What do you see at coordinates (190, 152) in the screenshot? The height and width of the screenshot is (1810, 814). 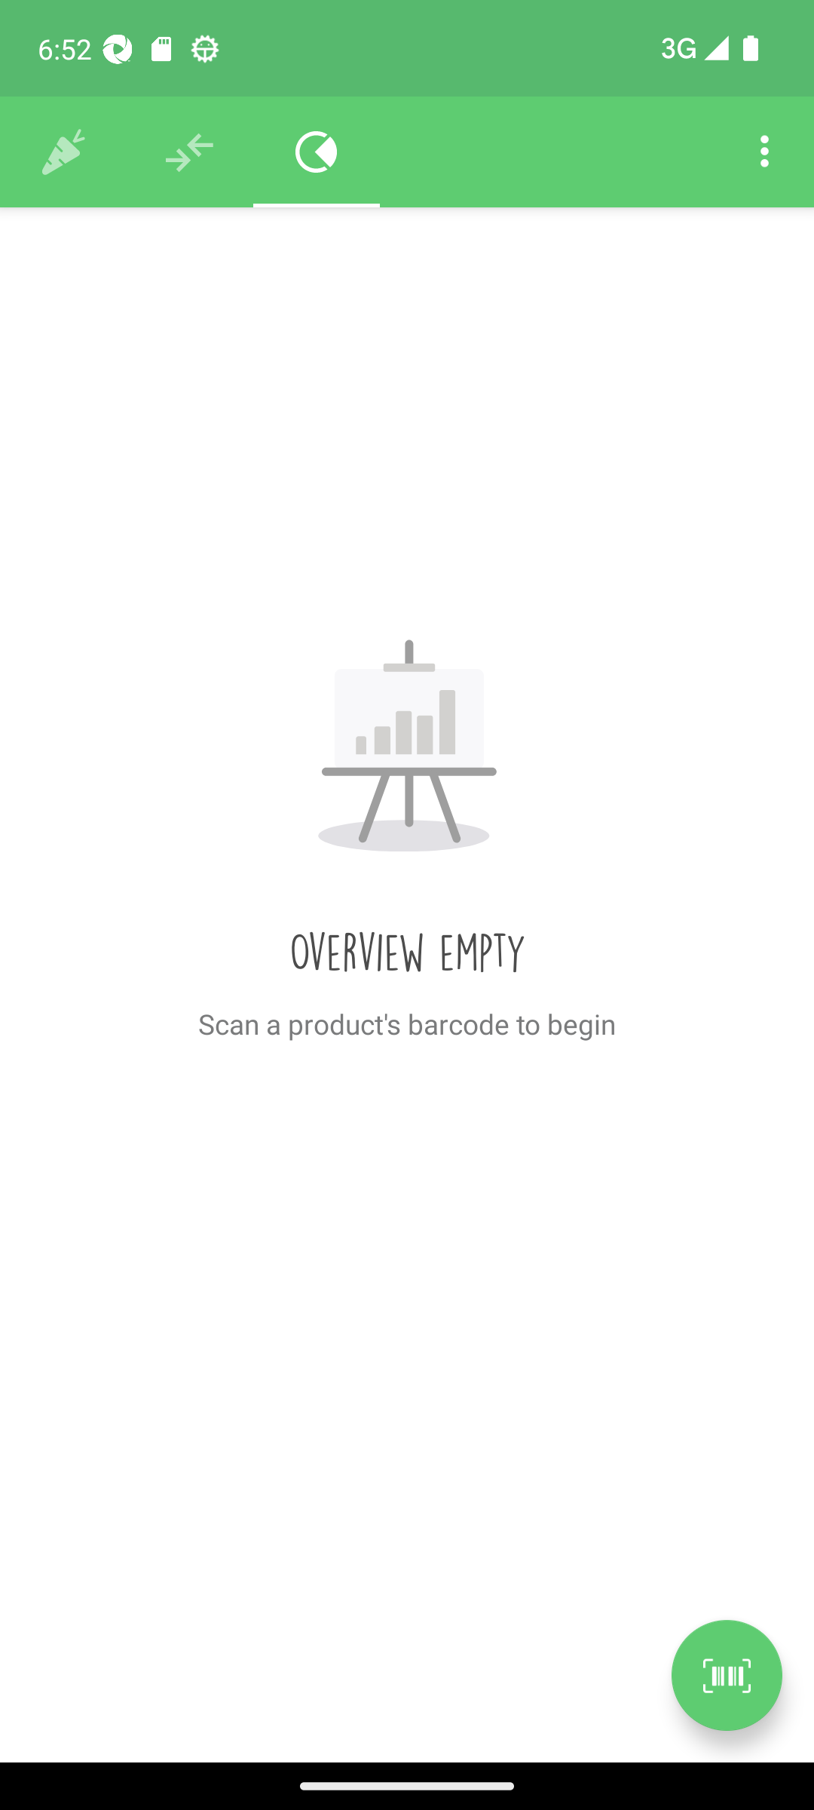 I see `Recommendations` at bounding box center [190, 152].